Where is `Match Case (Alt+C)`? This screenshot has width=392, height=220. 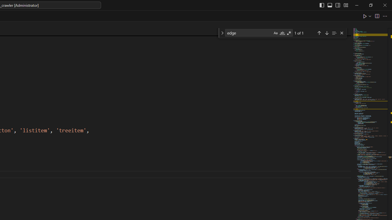 Match Case (Alt+C) is located at coordinates (276, 33).